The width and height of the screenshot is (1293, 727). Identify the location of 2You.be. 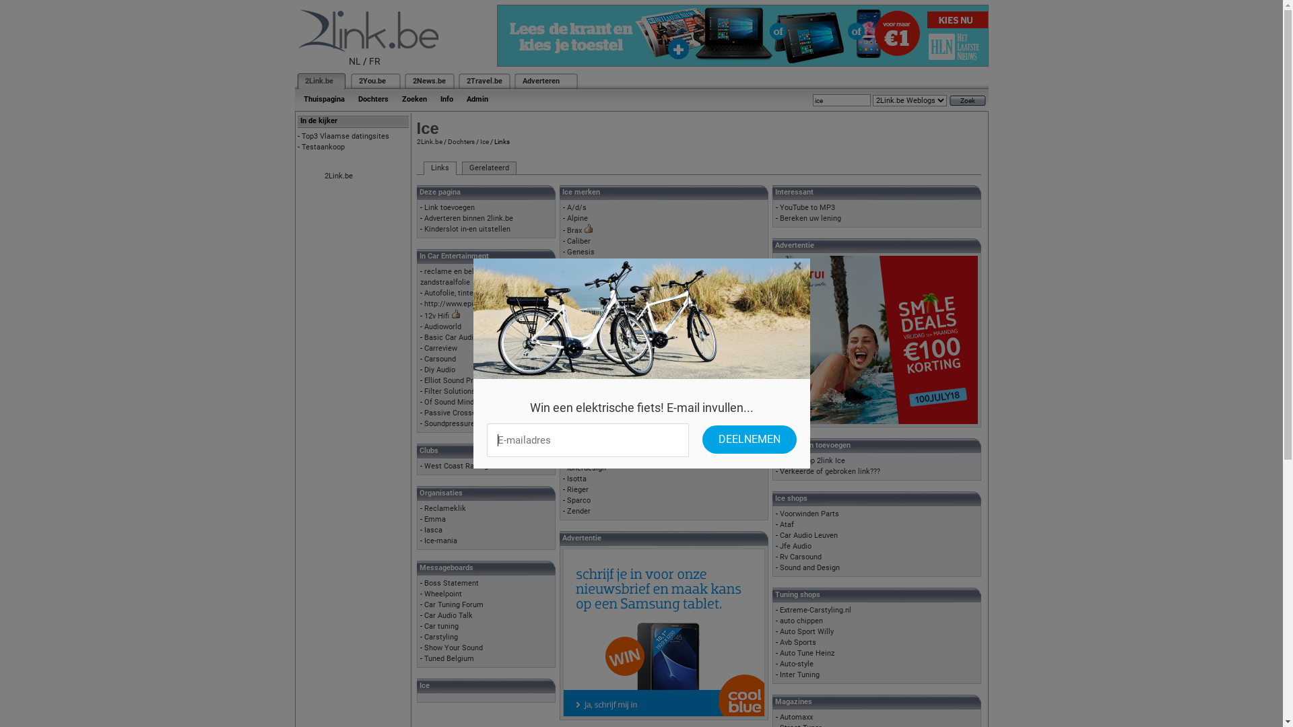
(372, 81).